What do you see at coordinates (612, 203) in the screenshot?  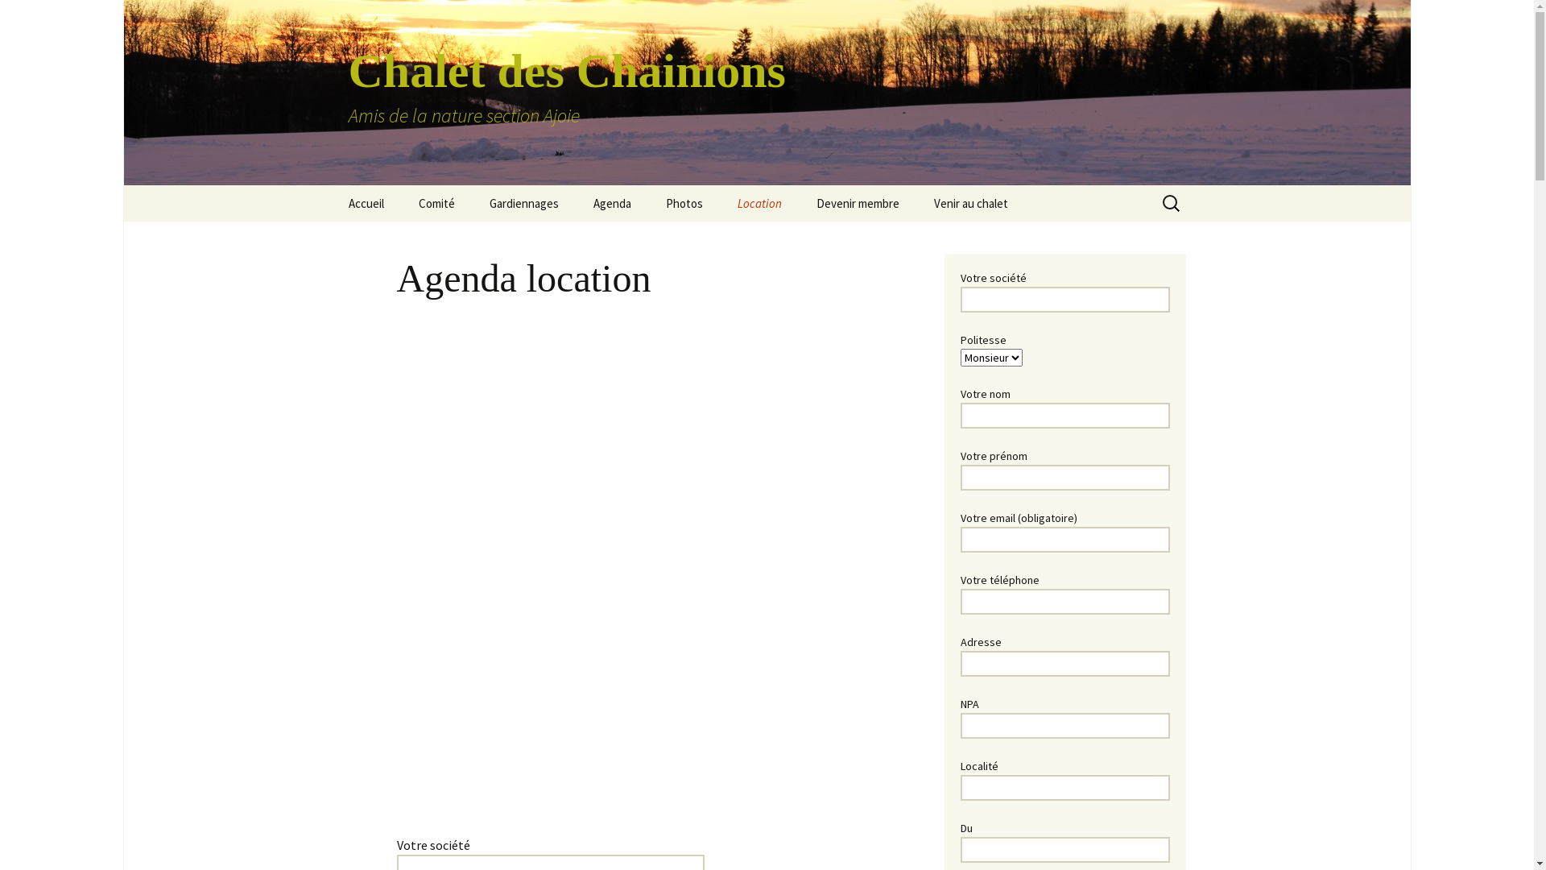 I see `Agenda` at bounding box center [612, 203].